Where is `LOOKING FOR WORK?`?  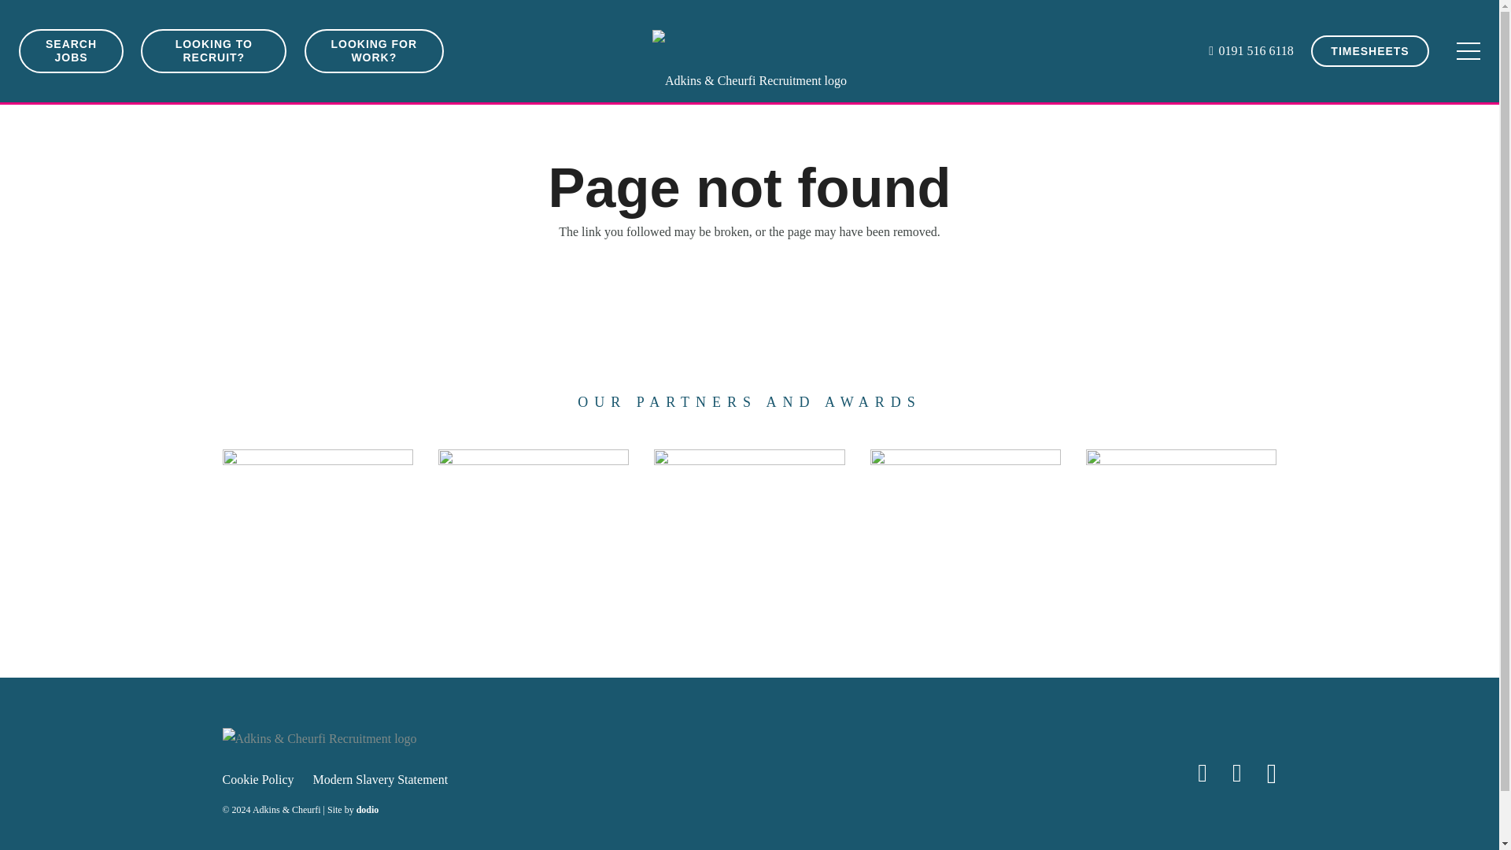
LOOKING FOR WORK? is located at coordinates (373, 50).